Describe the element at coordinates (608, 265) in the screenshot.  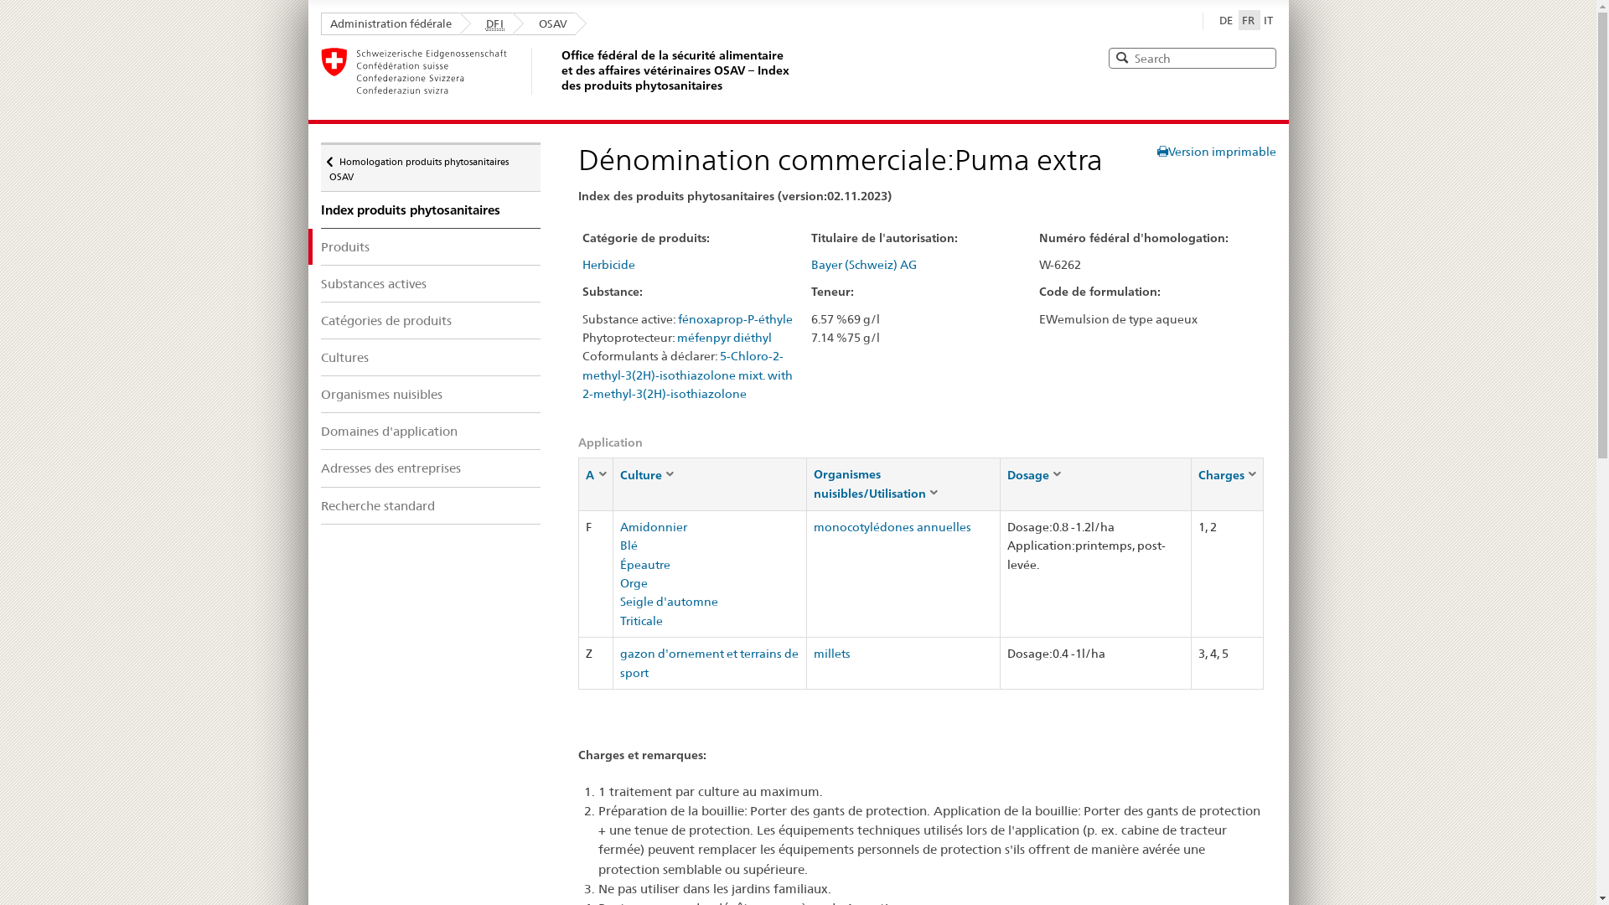
I see `Herbicide` at that location.